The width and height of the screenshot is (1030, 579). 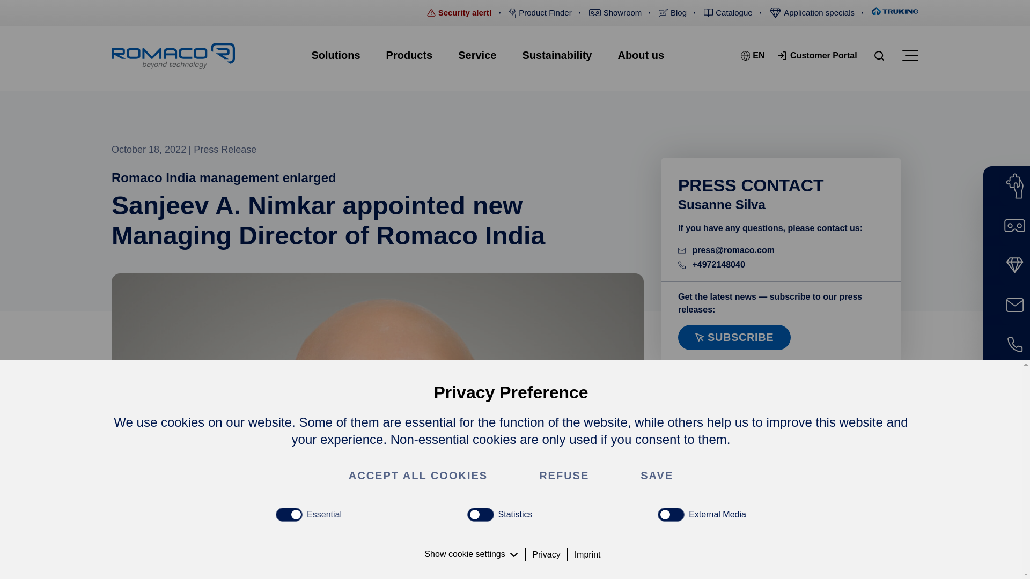 I want to click on Blog, so click(x=673, y=13).